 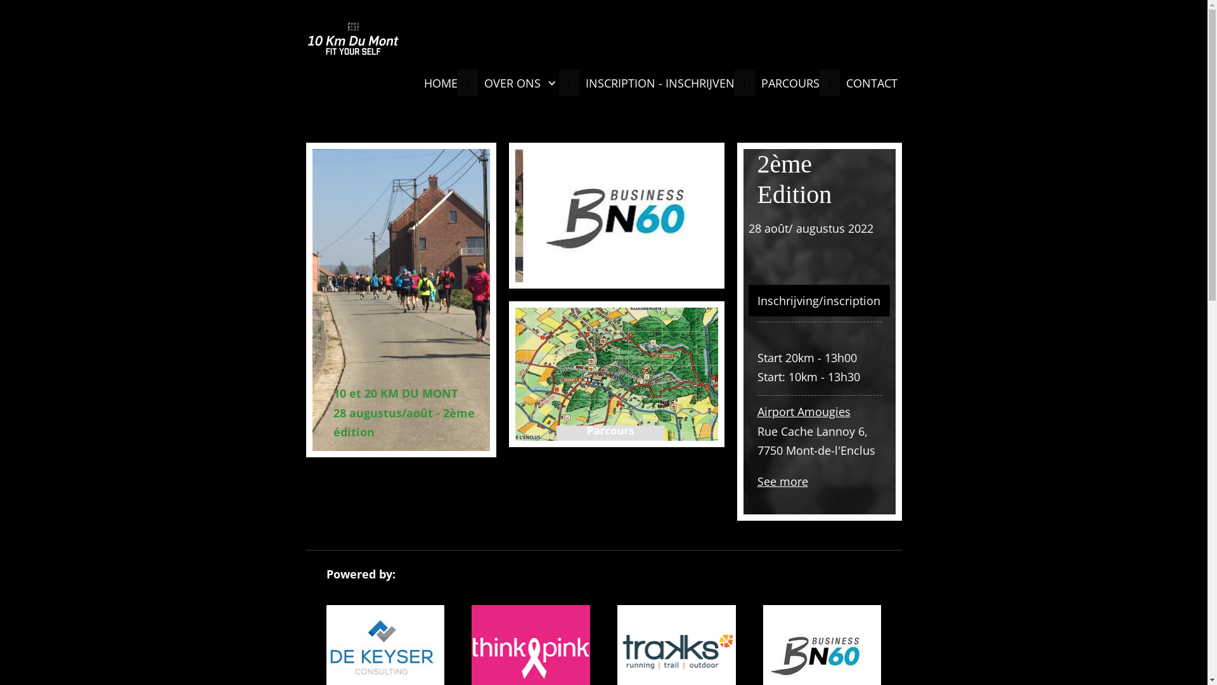 What do you see at coordinates (782, 481) in the screenshot?
I see `See more` at bounding box center [782, 481].